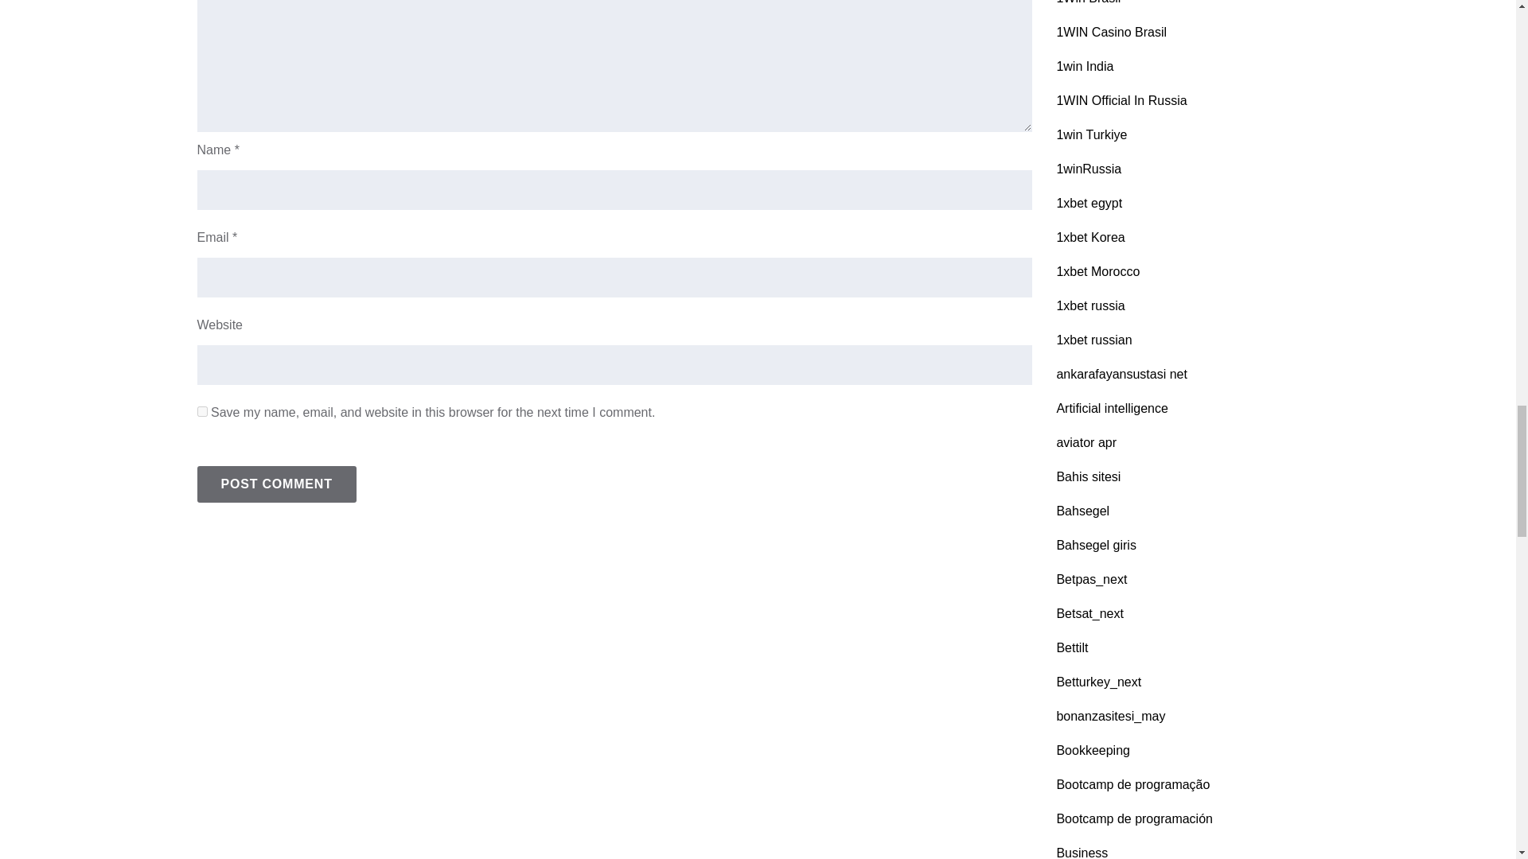 The width and height of the screenshot is (1528, 859). Describe the element at coordinates (202, 410) in the screenshot. I see `yes` at that location.